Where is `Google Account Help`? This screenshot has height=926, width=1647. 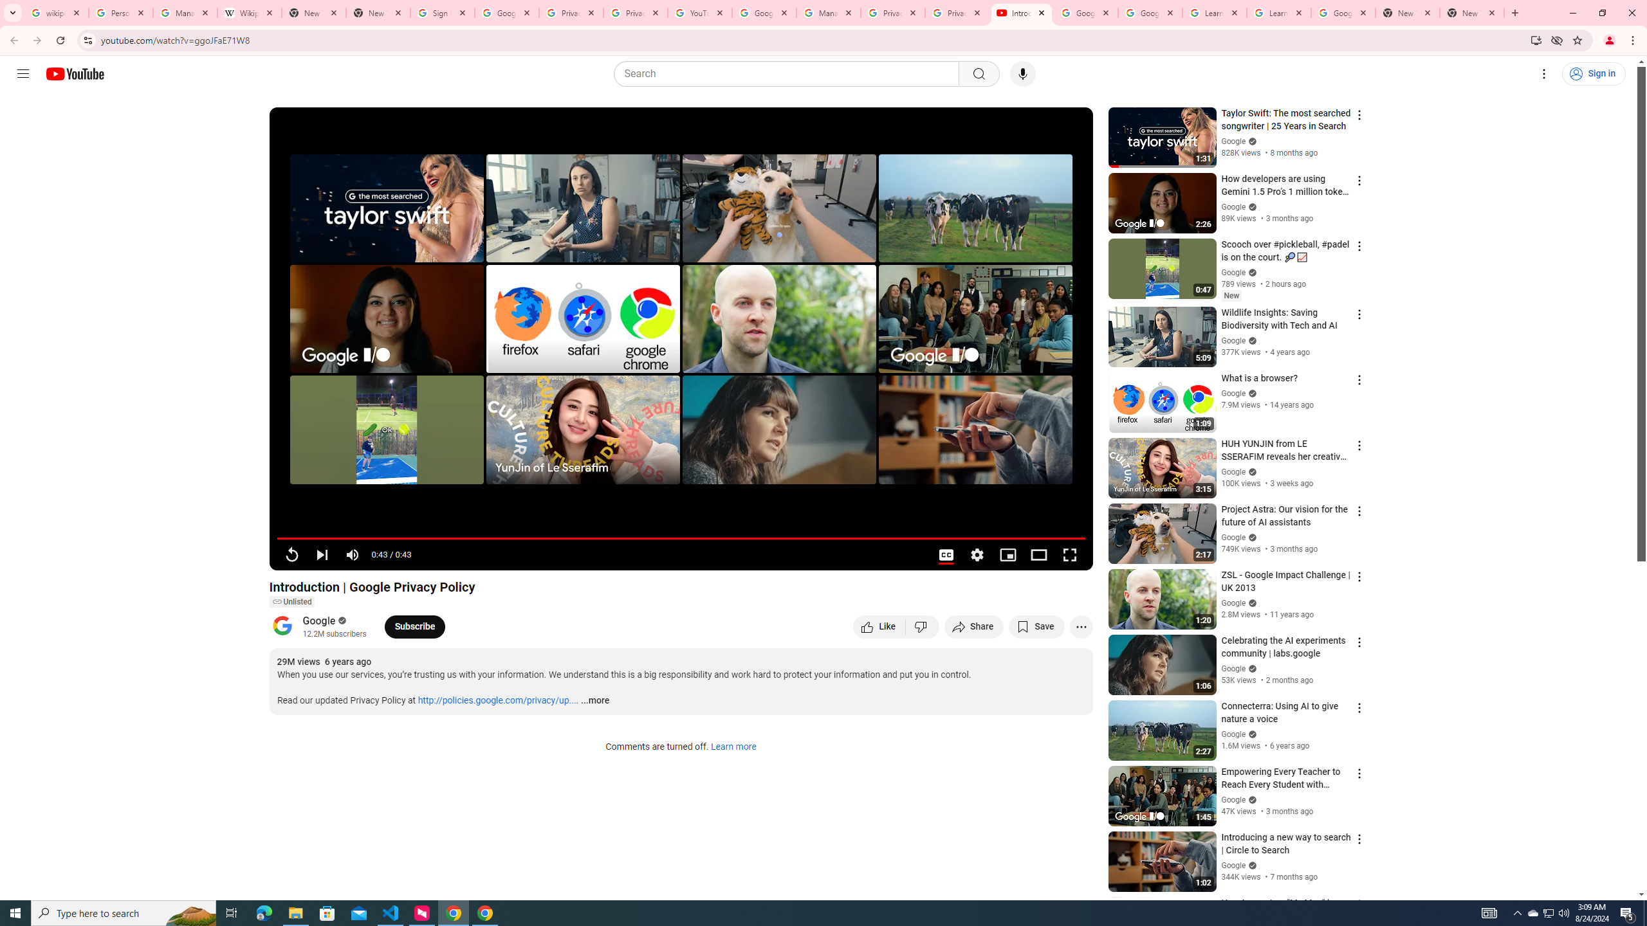
Google Account Help is located at coordinates (1085, 13).